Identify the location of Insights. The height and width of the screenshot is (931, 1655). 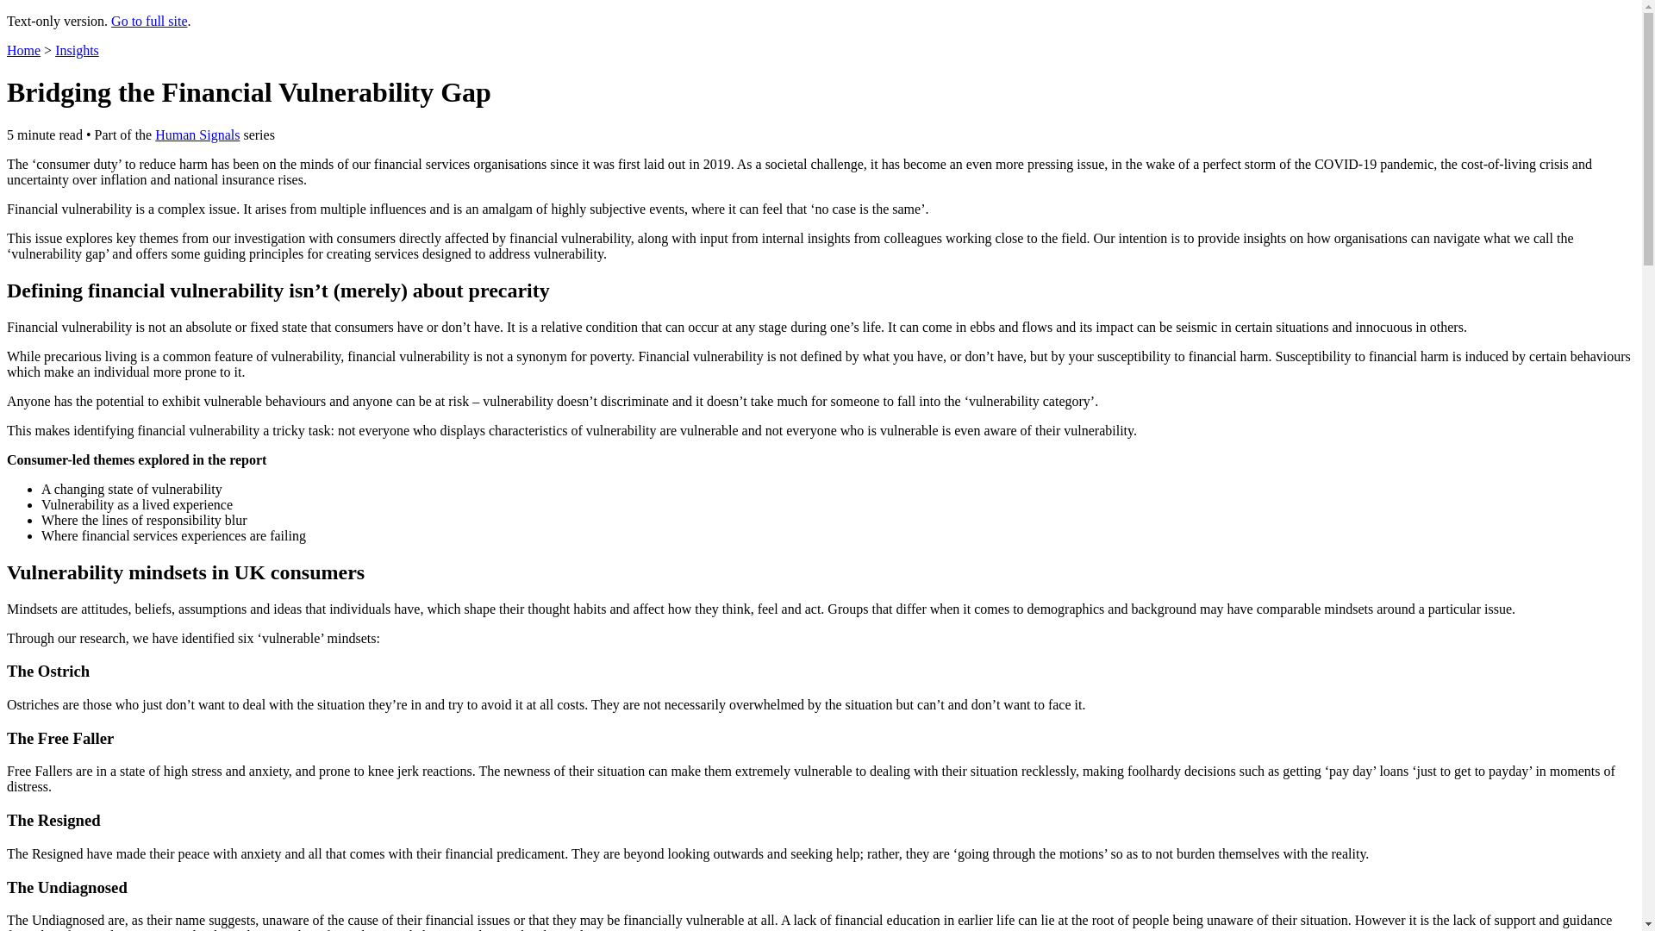
(77, 50).